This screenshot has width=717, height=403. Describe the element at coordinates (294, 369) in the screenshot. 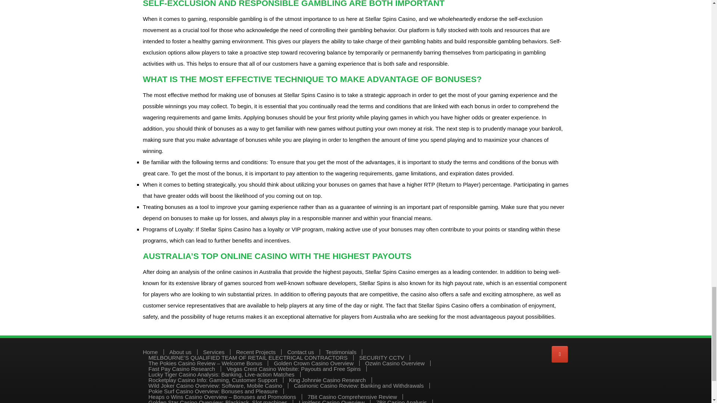

I see `Vegas Crest Casino Website: Payouts and Free Spins` at that location.